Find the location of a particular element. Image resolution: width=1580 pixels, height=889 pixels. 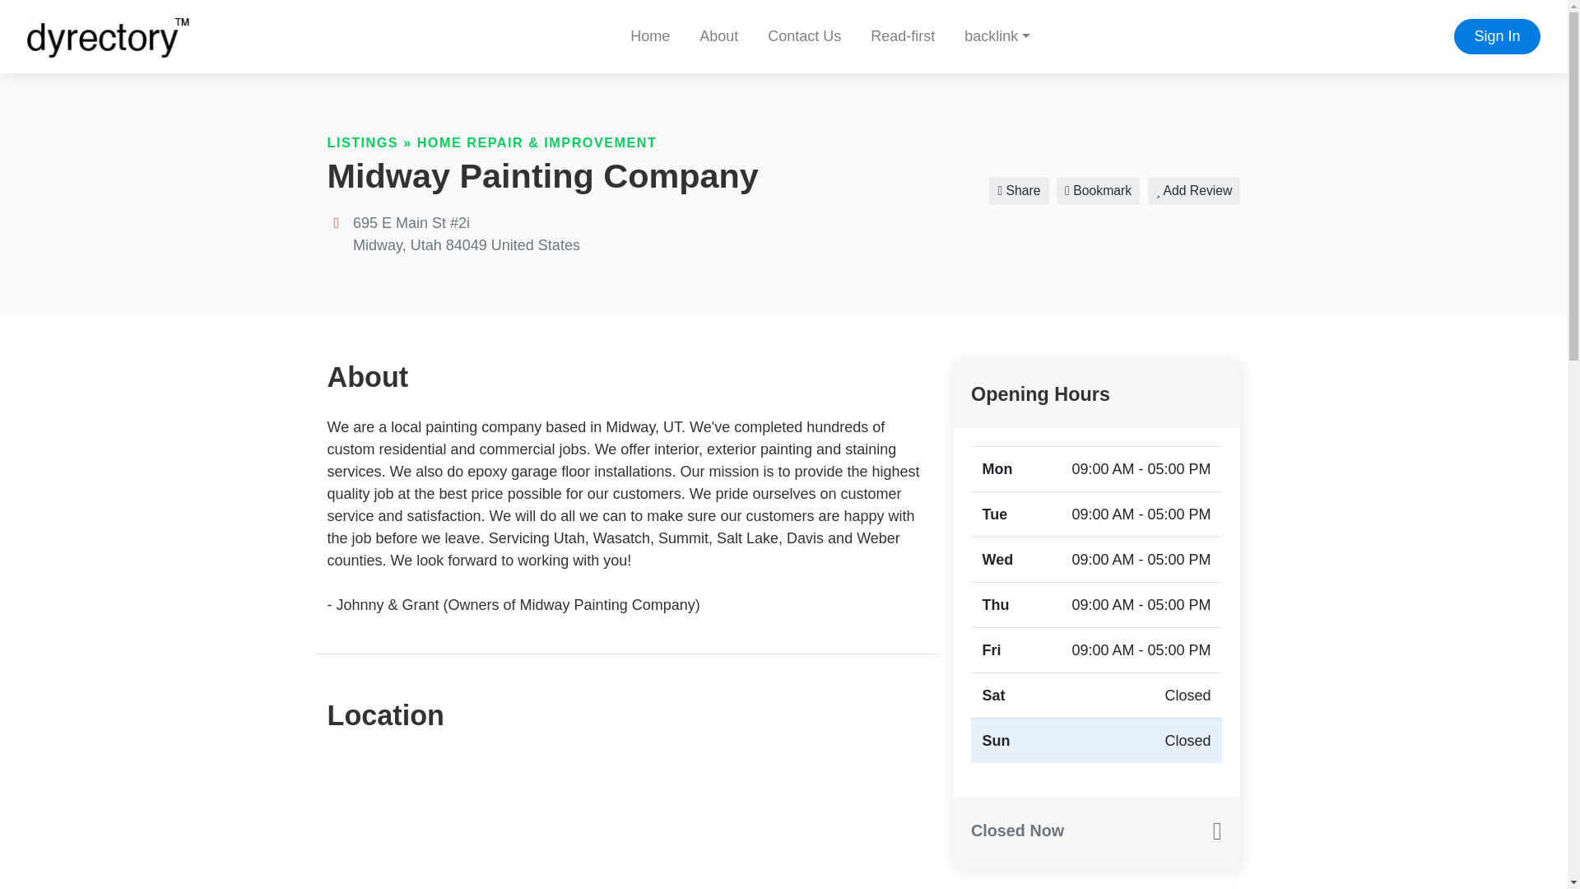

LISTINGS is located at coordinates (363, 142).